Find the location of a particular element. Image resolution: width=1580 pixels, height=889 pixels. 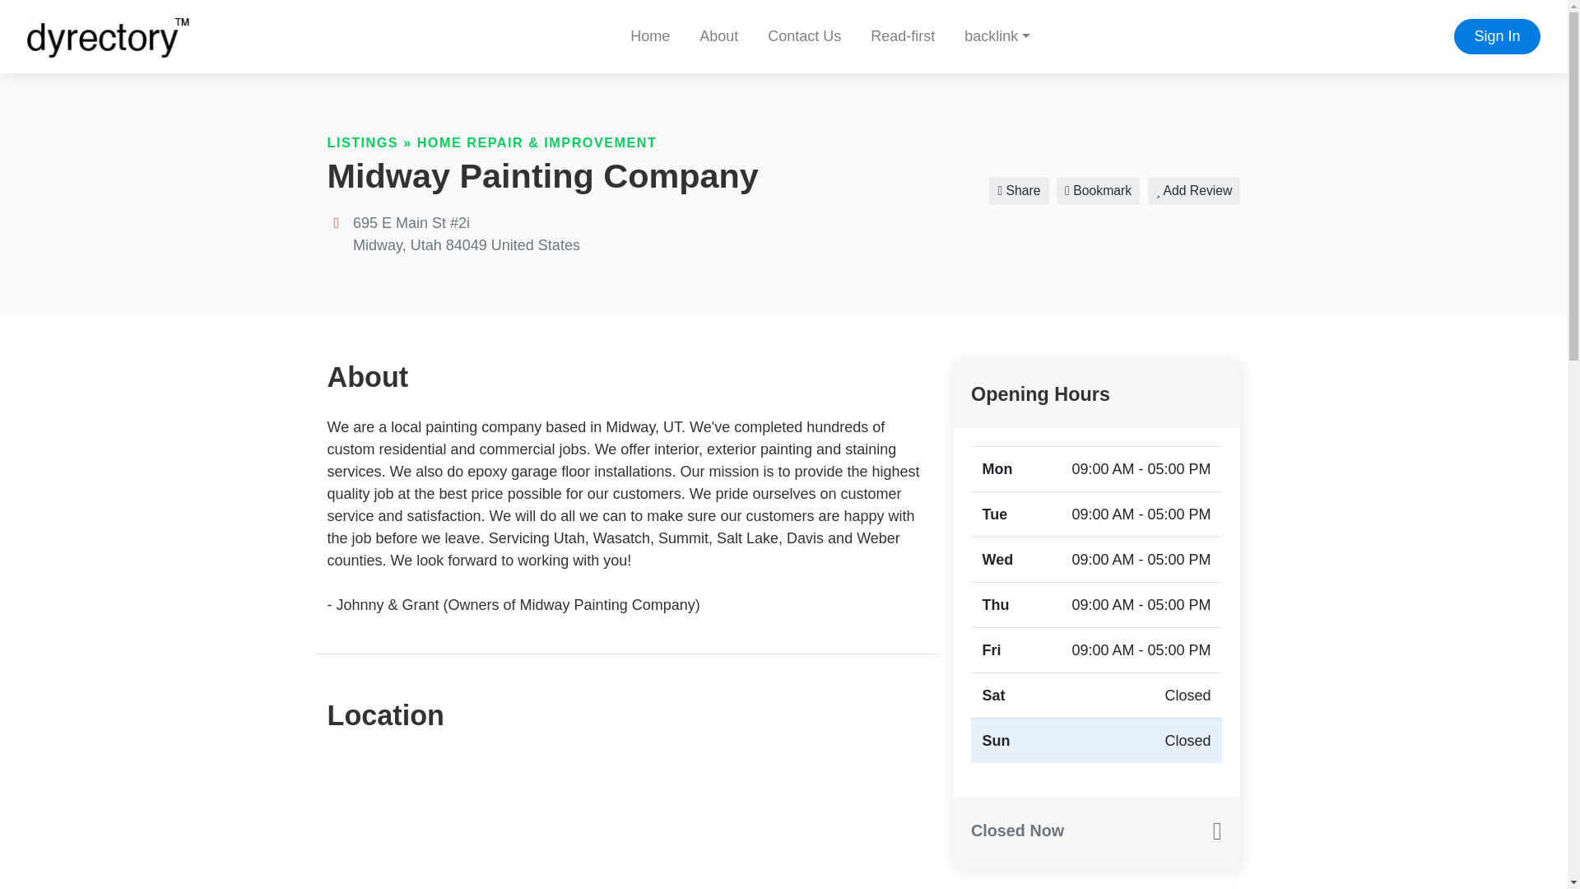

LISTINGS is located at coordinates (363, 142).